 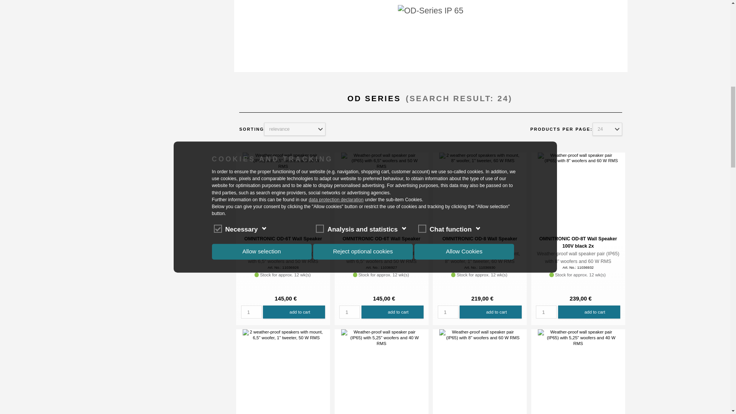 What do you see at coordinates (480, 158) in the screenshot?
I see `OMNITRONIC OD-8 Wall Speaker 8Ohm black 2x` at bounding box center [480, 158].